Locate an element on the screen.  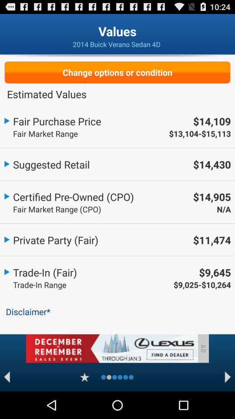
advertisement area is located at coordinates (111, 348).